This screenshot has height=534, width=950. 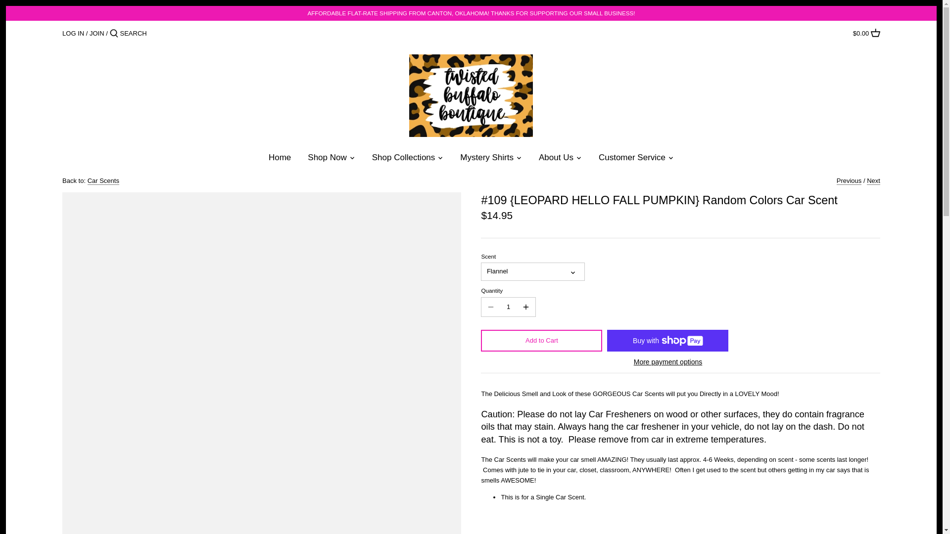 I want to click on JOIN, so click(x=97, y=33).